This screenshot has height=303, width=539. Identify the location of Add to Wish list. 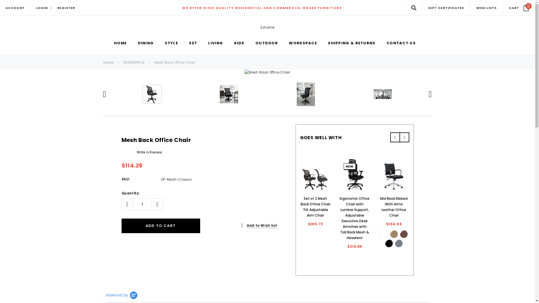
(259, 226).